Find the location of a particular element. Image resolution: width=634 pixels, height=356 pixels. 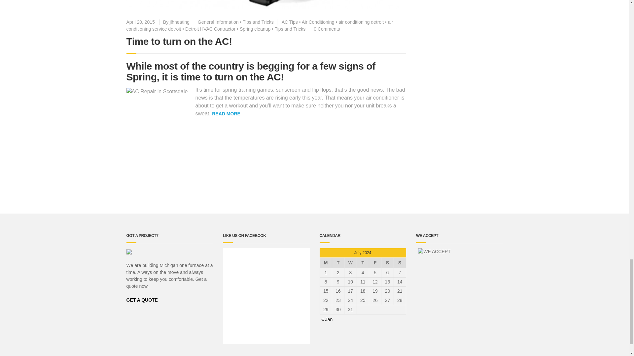

Sunday is located at coordinates (400, 263).